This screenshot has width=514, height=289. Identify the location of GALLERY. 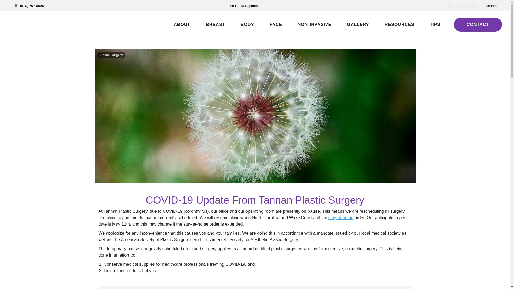
(353, 25).